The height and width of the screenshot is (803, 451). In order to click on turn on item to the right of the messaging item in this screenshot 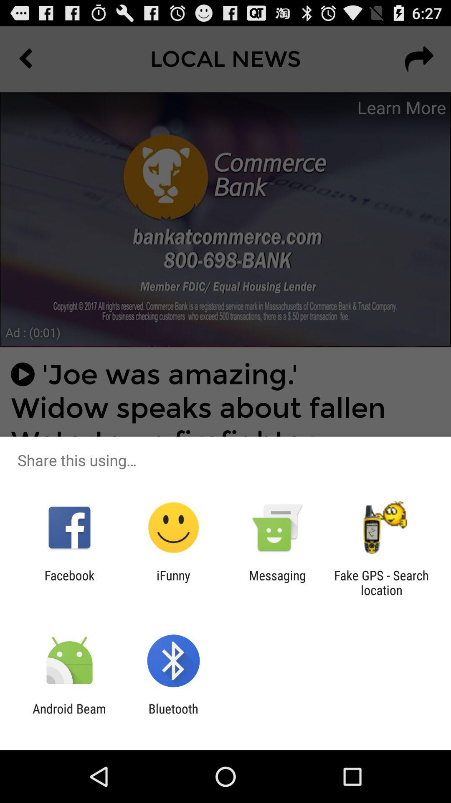, I will do `click(381, 583)`.